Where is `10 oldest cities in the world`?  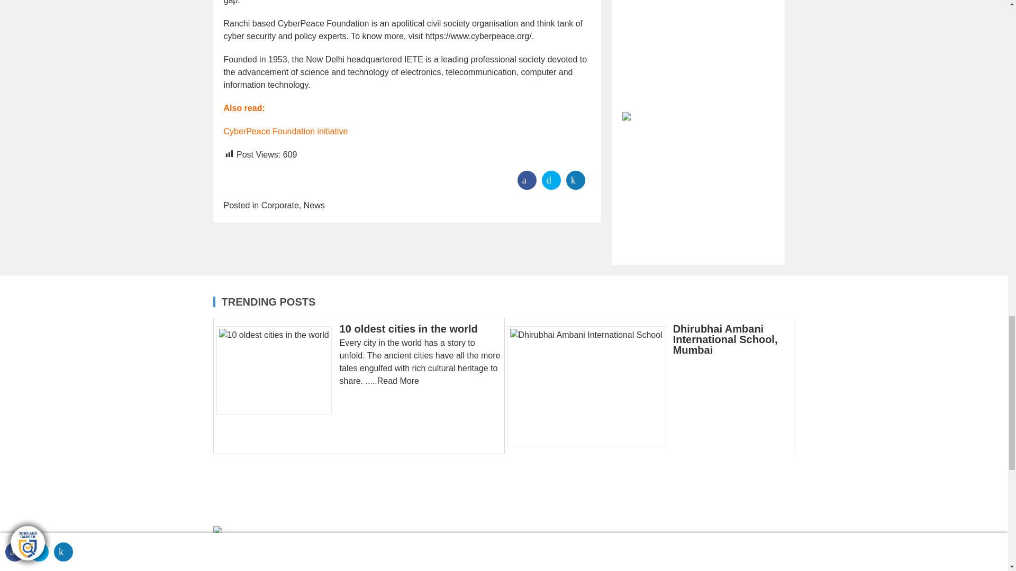 10 oldest cities in the world is located at coordinates (277, 370).